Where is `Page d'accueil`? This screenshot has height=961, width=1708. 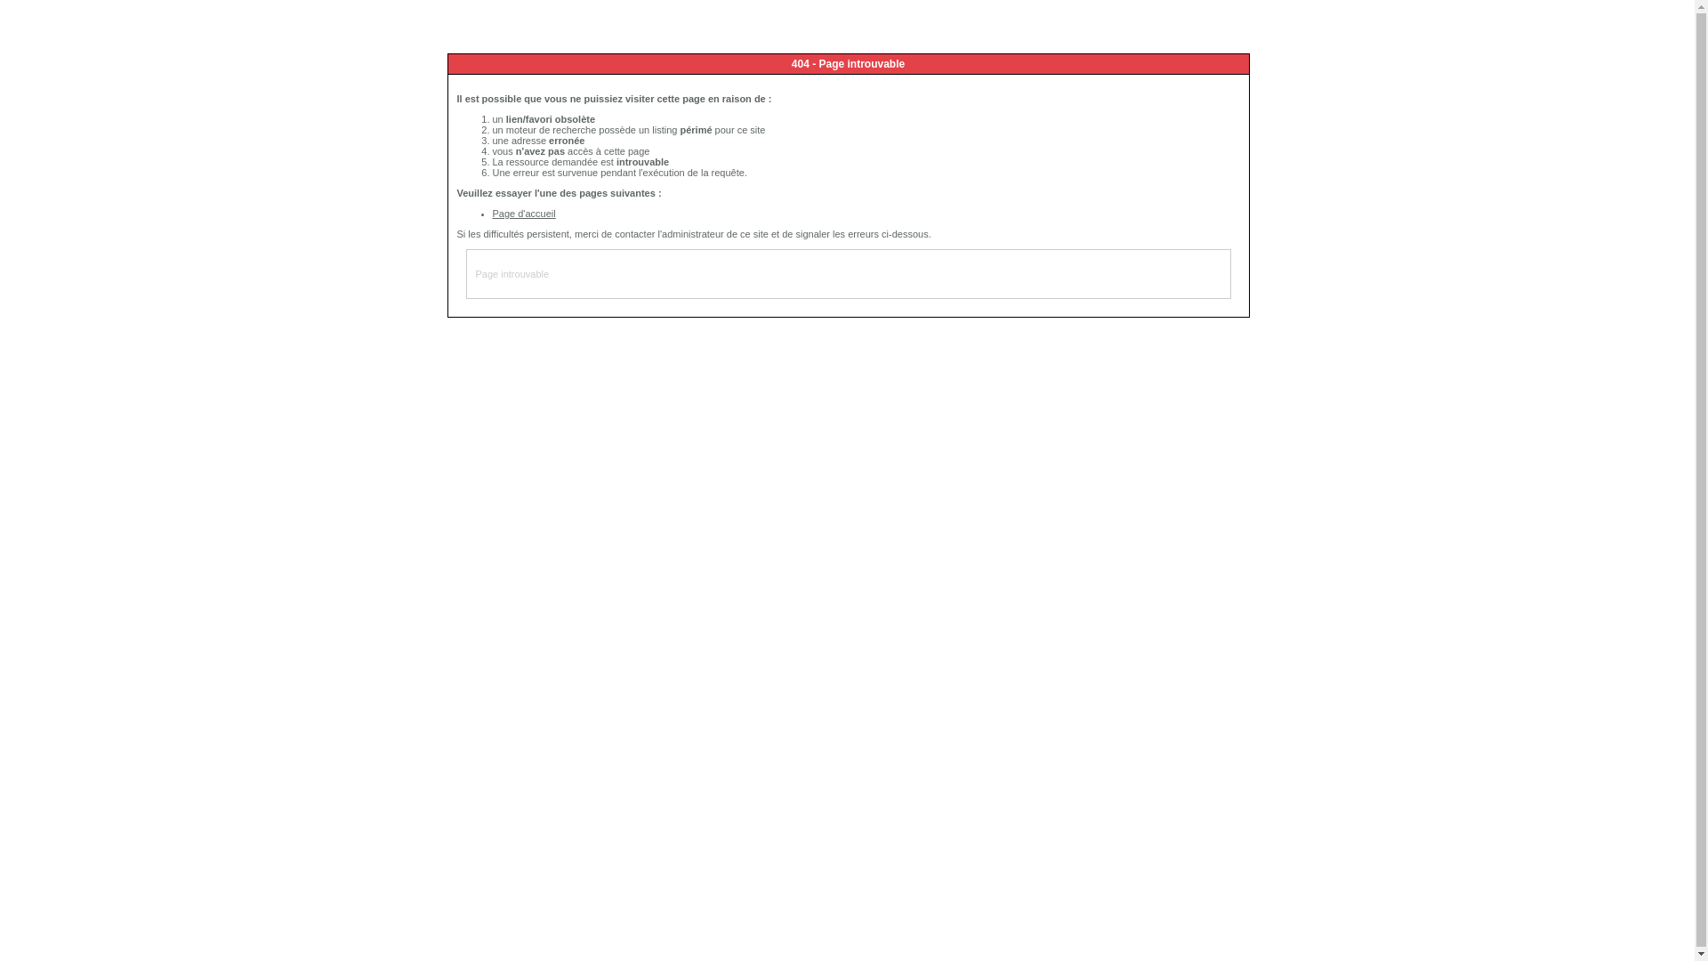
Page d'accueil is located at coordinates (525, 214).